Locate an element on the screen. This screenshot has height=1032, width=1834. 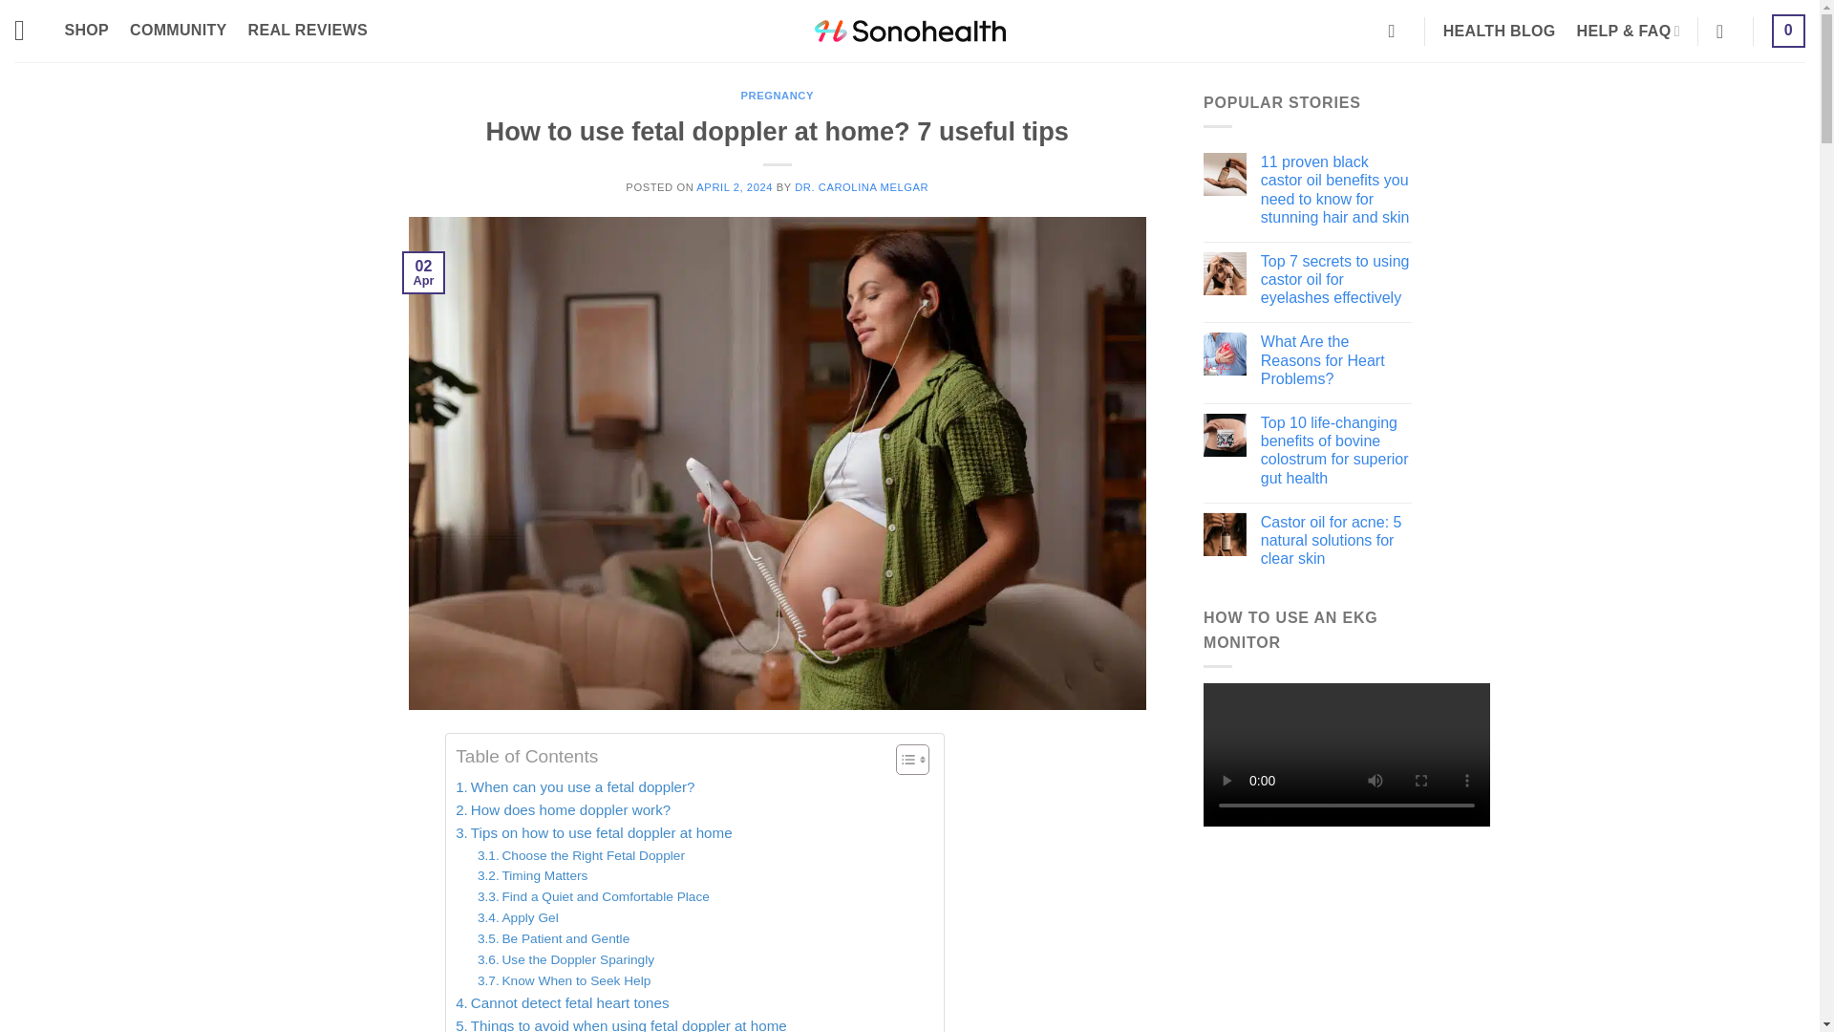
Know When to Seek Help is located at coordinates (564, 980).